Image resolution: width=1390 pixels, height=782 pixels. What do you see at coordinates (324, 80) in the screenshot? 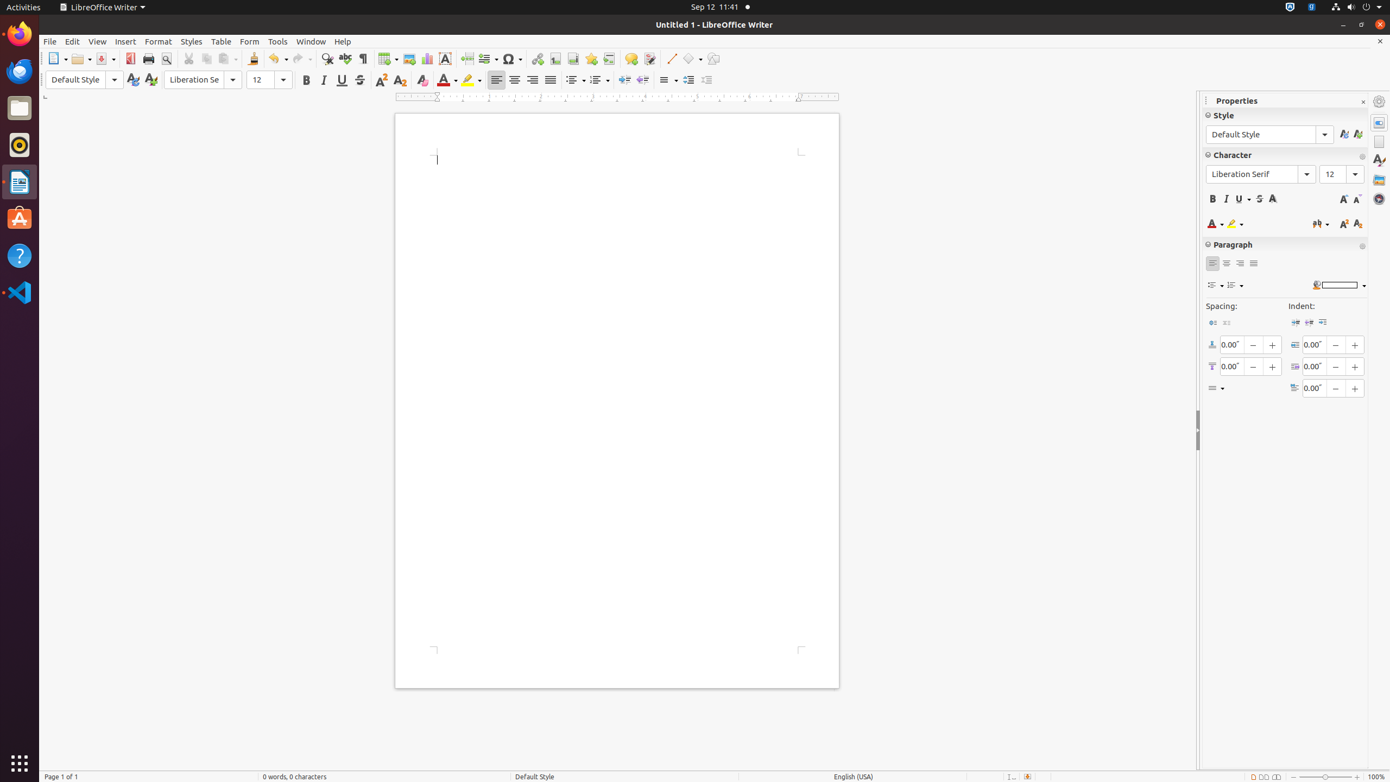
I see `Italic` at bounding box center [324, 80].